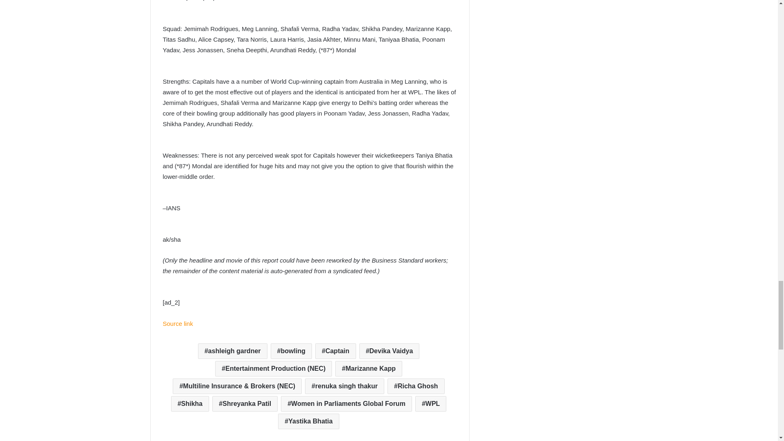 Image resolution: width=784 pixels, height=441 pixels. I want to click on Captain, so click(335, 351).